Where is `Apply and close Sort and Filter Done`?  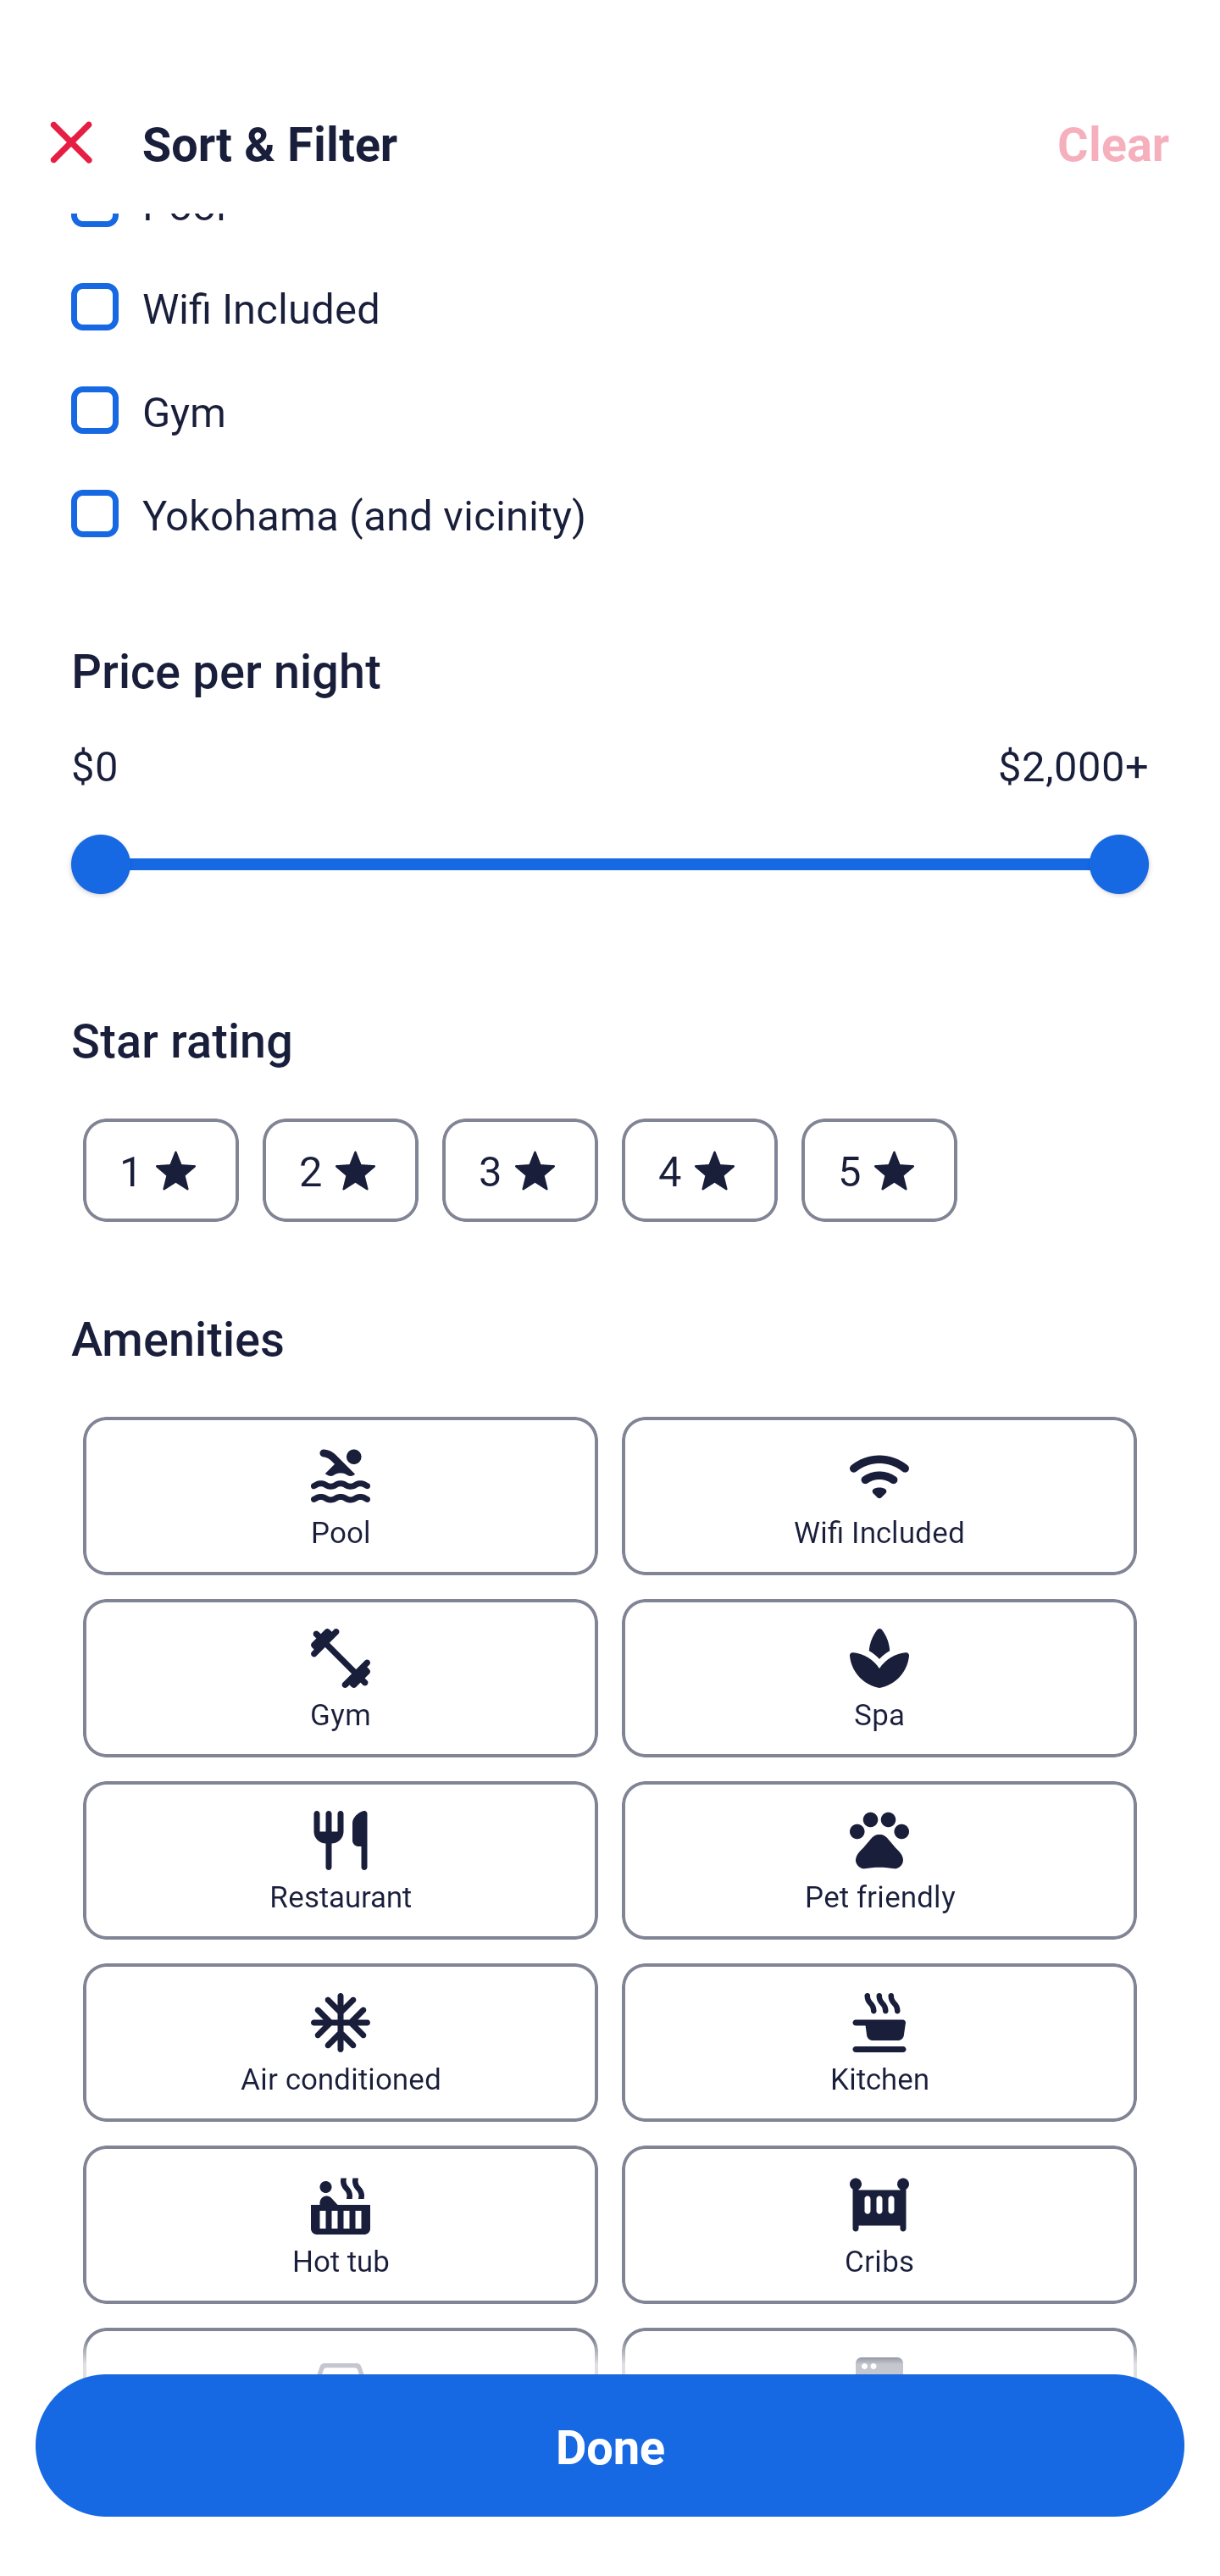
Apply and close Sort and Filter Done is located at coordinates (610, 2446).